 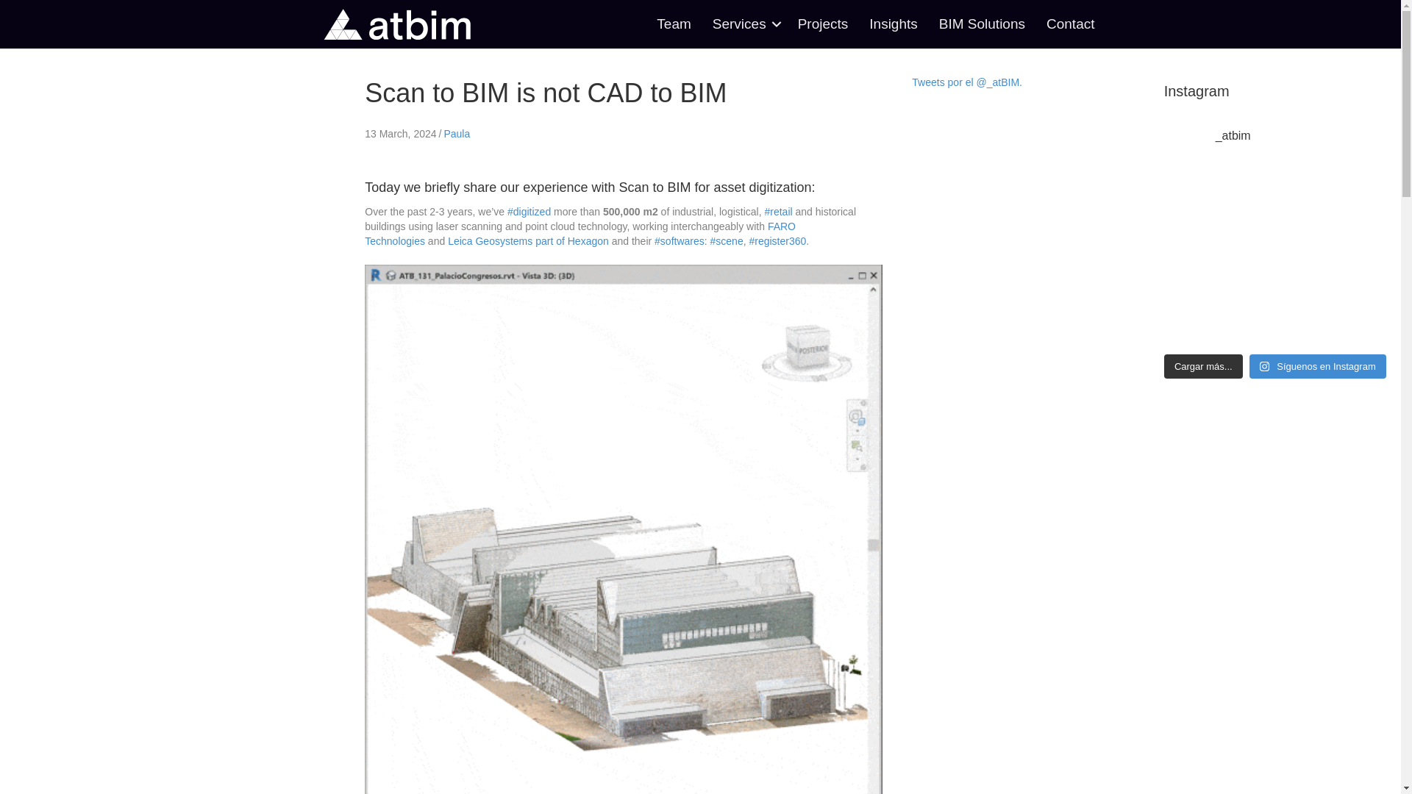 What do you see at coordinates (396, 24) in the screenshot?
I see `atBIM-logo-main-menu` at bounding box center [396, 24].